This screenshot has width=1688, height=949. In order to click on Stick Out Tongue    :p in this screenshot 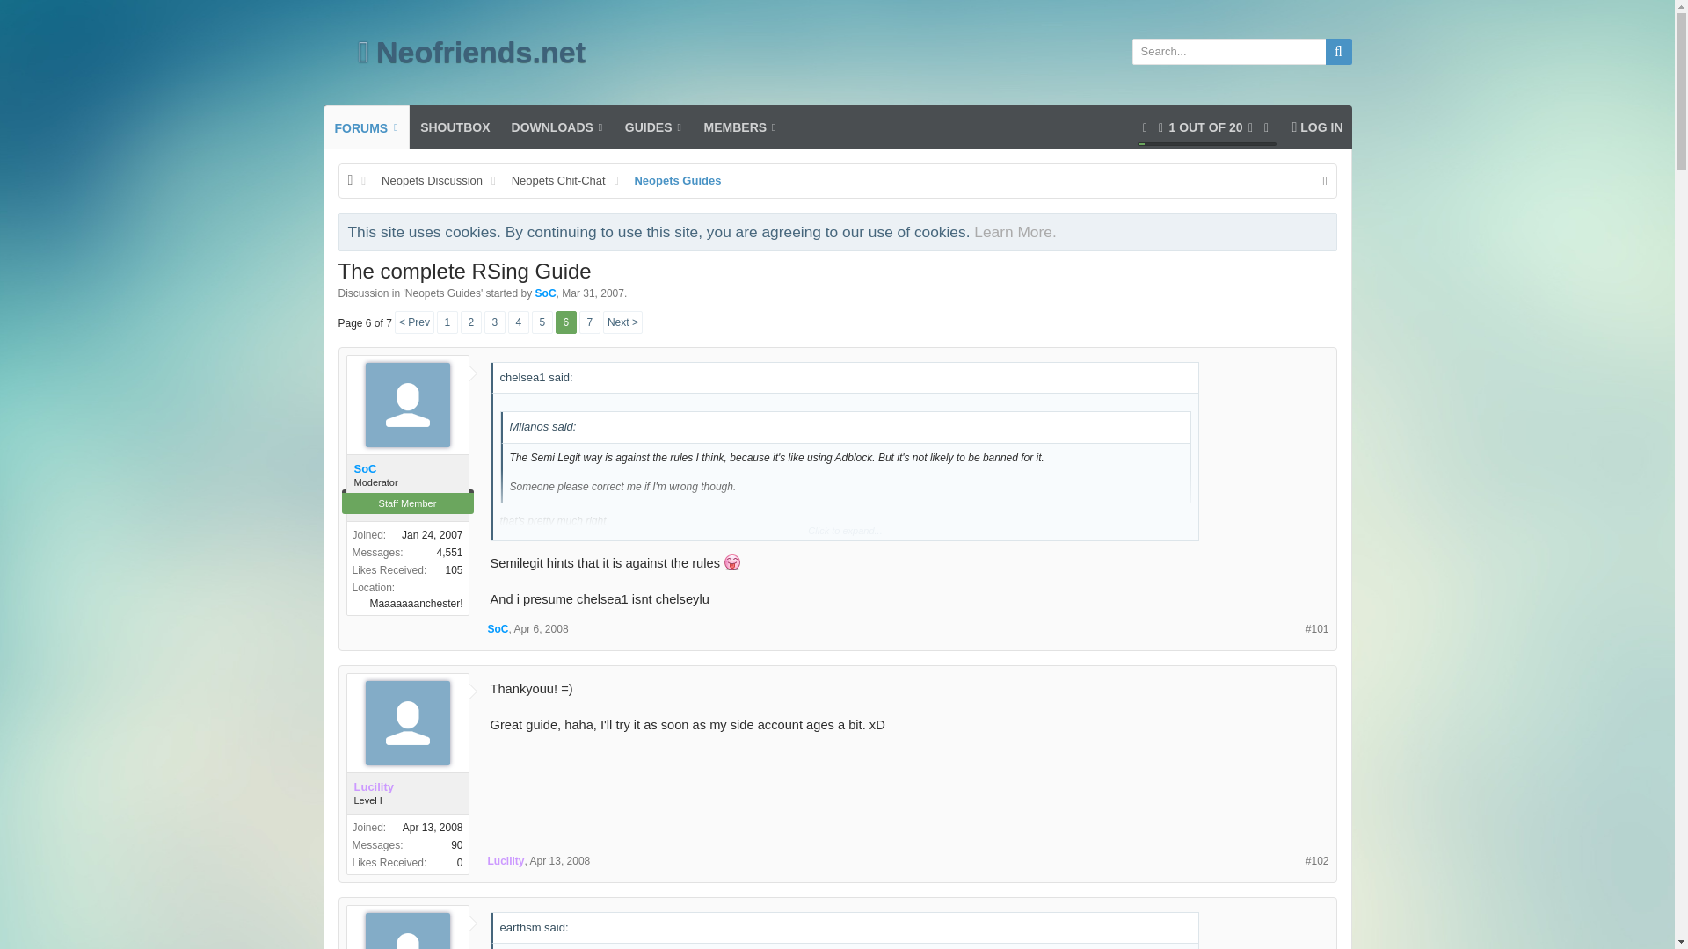, I will do `click(731, 562)`.